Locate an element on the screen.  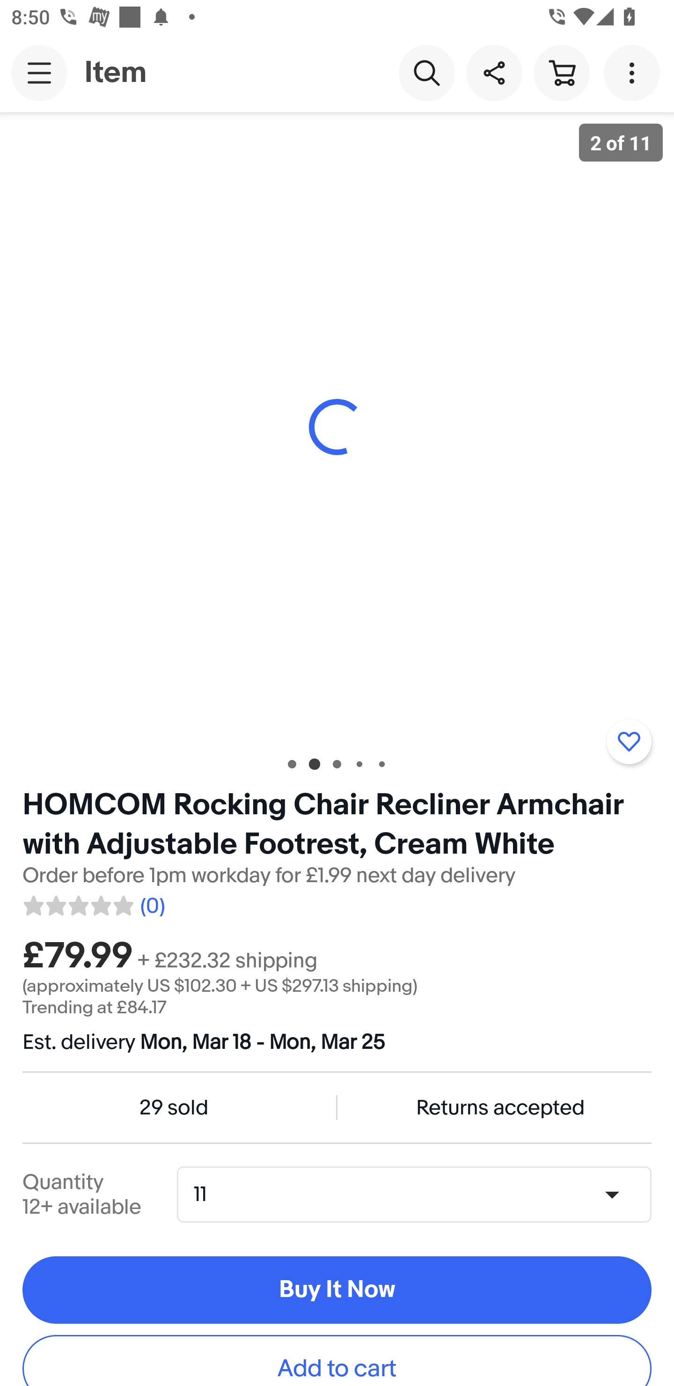
Add to cart is located at coordinates (337, 1360).